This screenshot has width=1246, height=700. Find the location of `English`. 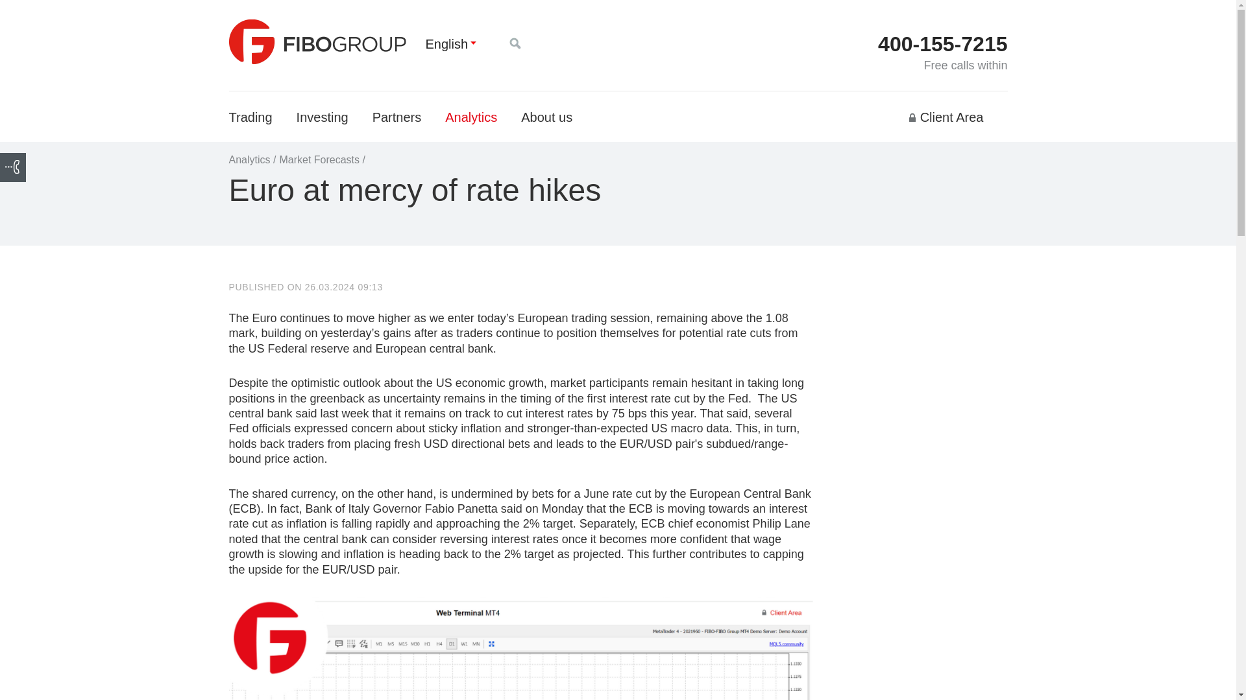

English is located at coordinates (446, 44).